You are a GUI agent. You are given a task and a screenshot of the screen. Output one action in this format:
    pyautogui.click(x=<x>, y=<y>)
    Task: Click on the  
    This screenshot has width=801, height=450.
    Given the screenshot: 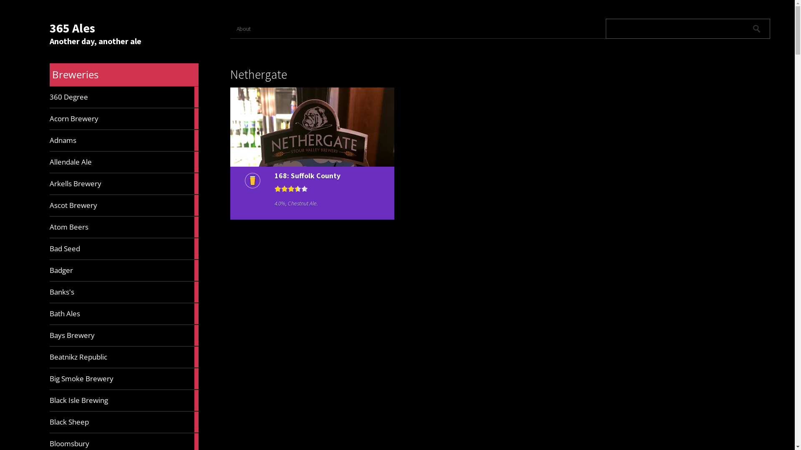 What is the action you would take?
    pyautogui.click(x=757, y=29)
    